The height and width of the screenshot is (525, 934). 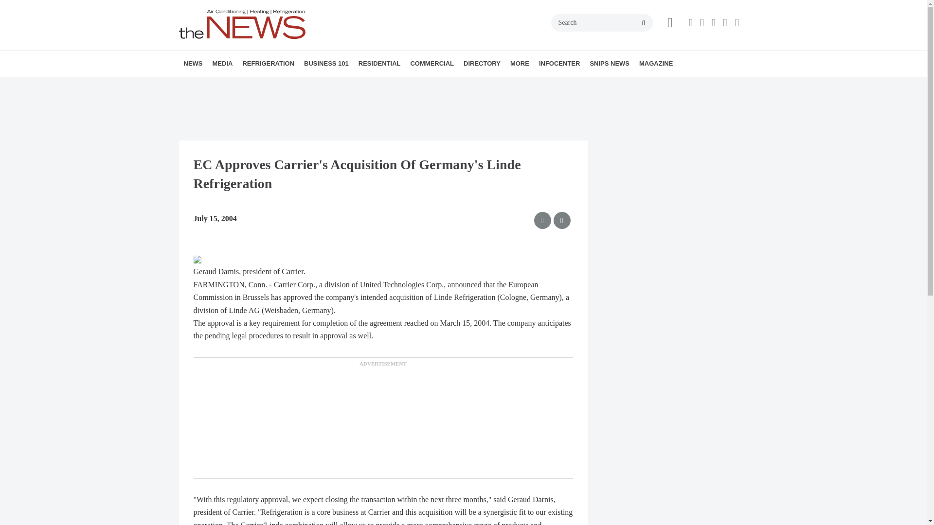 What do you see at coordinates (244, 85) in the screenshot?
I see `NEW HVAC PRODUCTS` at bounding box center [244, 85].